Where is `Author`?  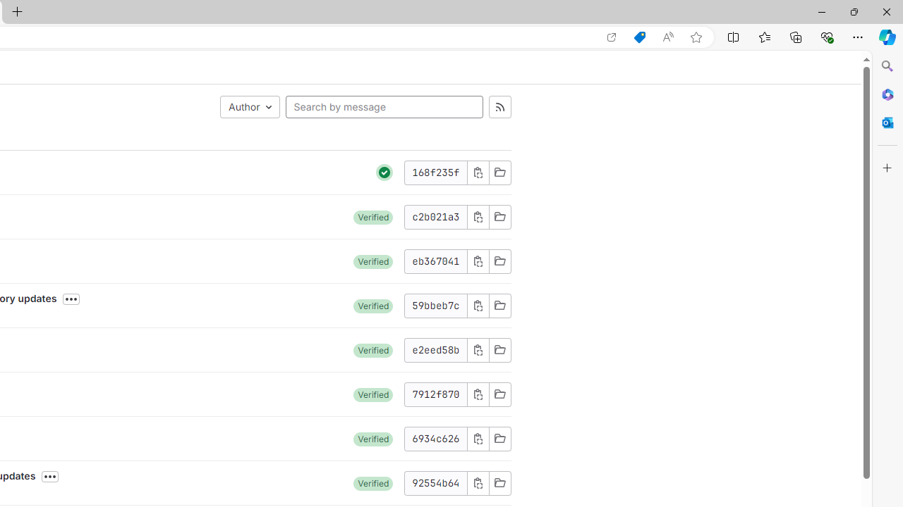
Author is located at coordinates (250, 107).